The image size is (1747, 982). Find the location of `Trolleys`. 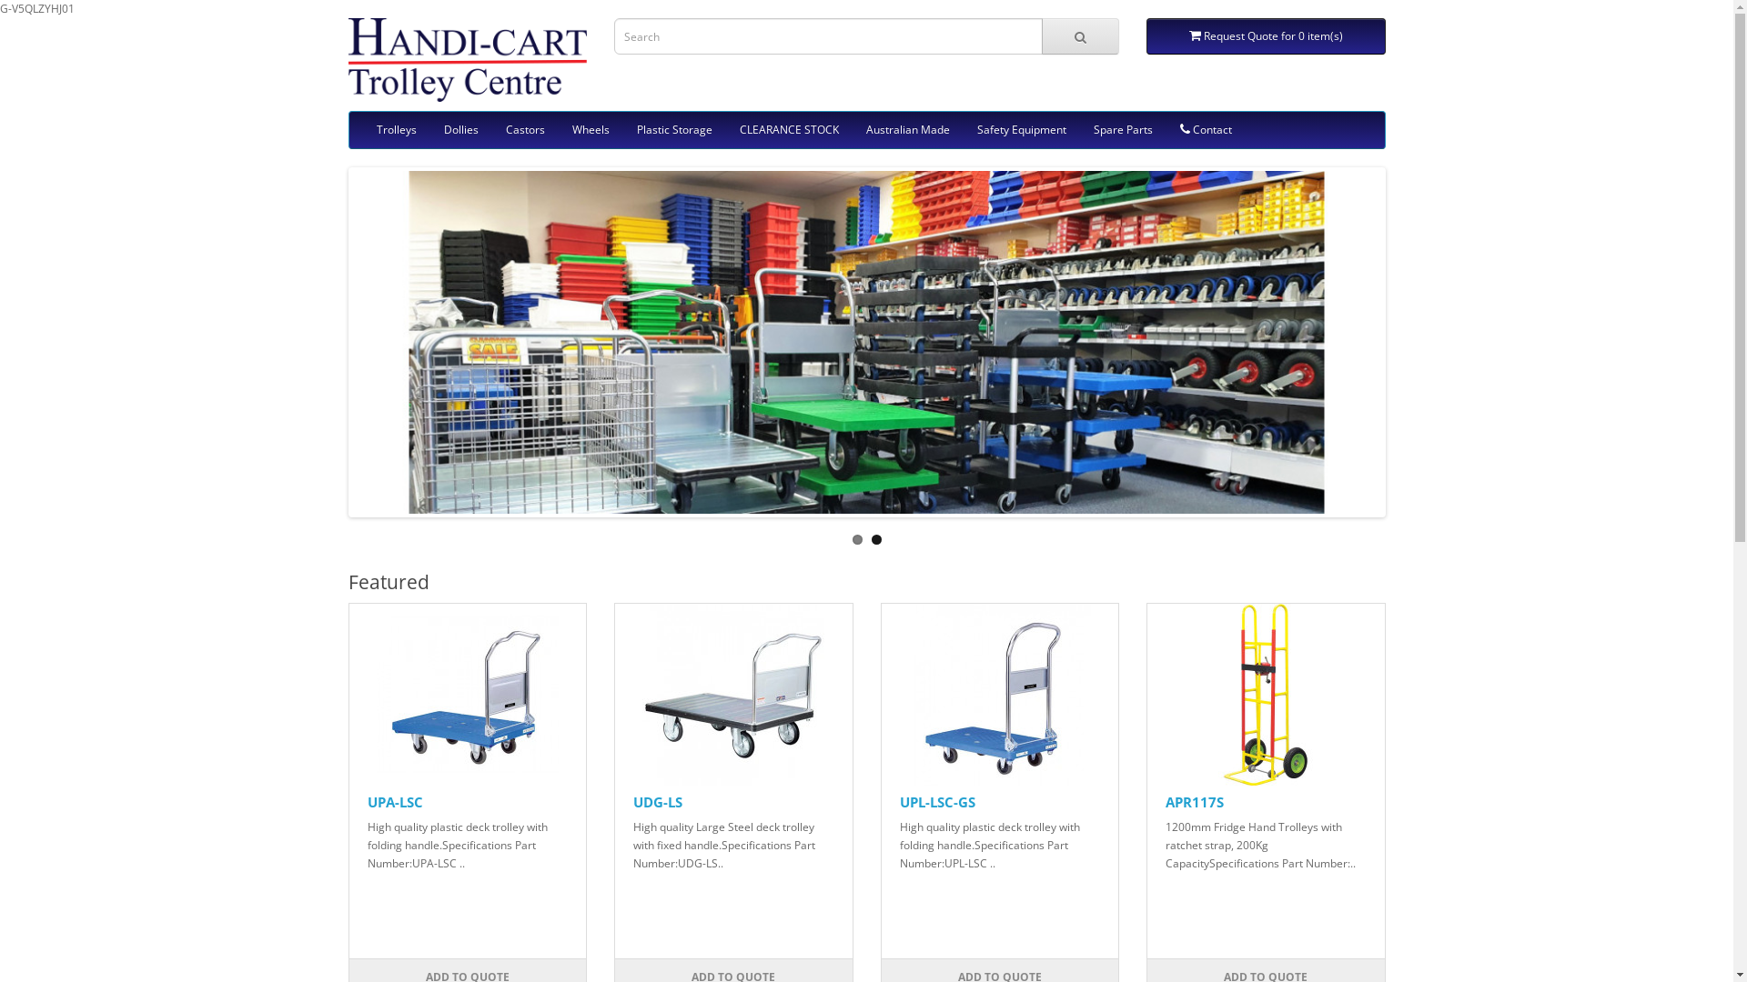

Trolleys is located at coordinates (396, 130).